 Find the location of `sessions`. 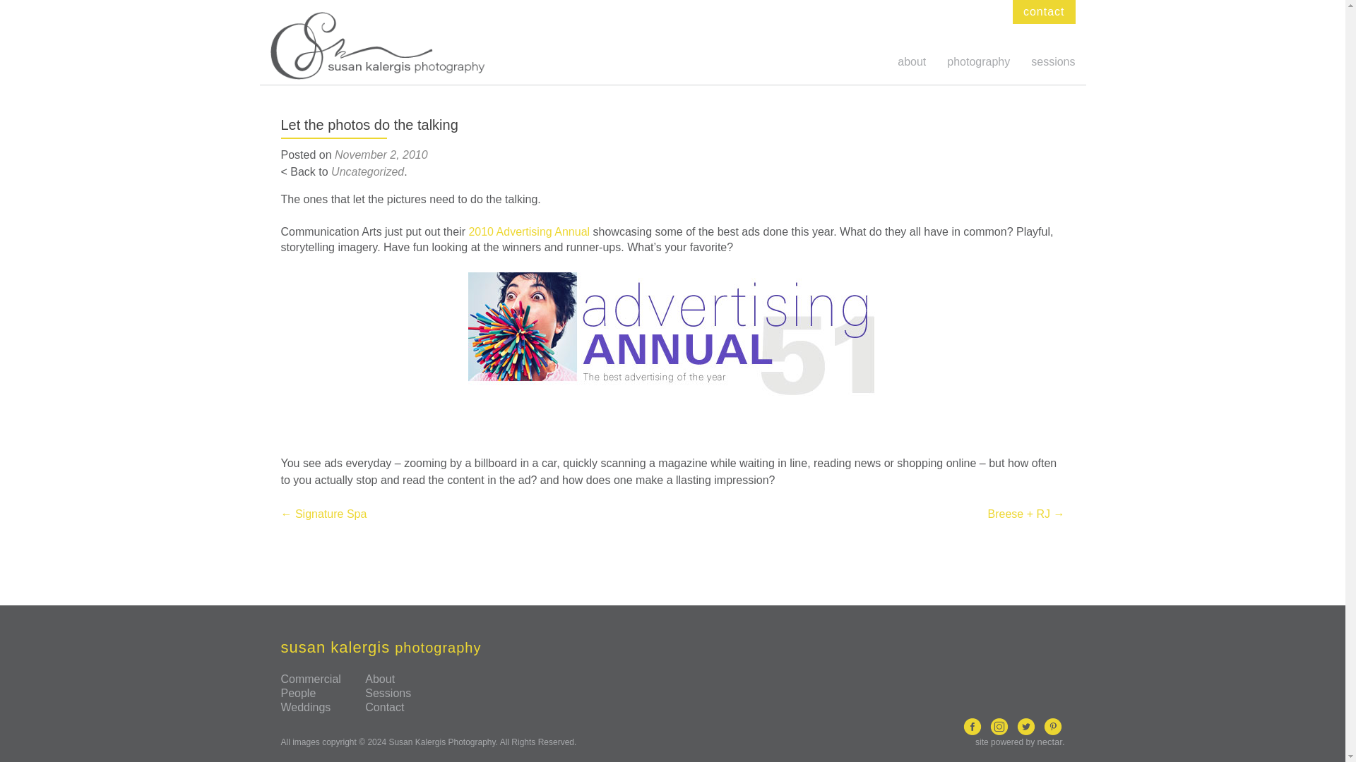

sessions is located at coordinates (1052, 61).